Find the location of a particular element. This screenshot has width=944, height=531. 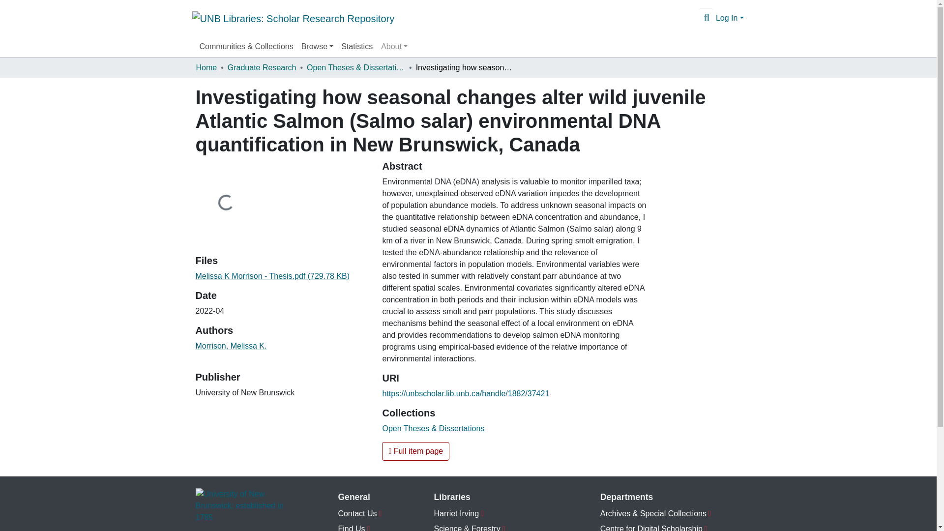

Morrison, Melissa K. is located at coordinates (231, 345).